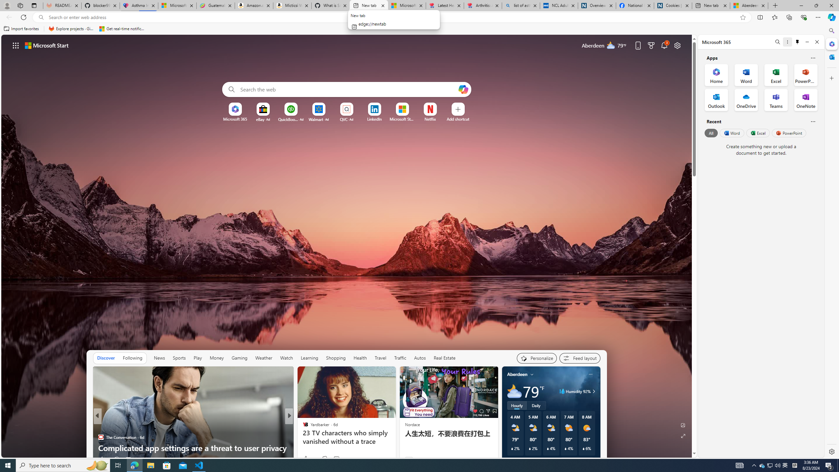 This screenshot has height=472, width=839. I want to click on Sports, so click(179, 358).